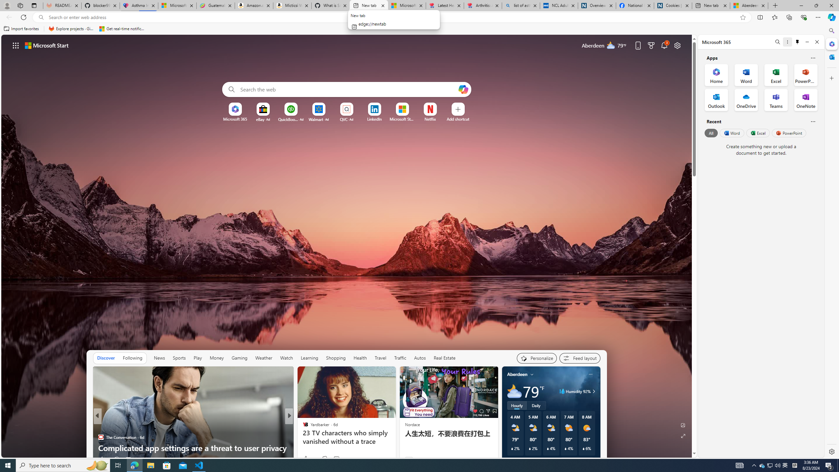 This screenshot has height=472, width=839. I want to click on Sports, so click(179, 358).